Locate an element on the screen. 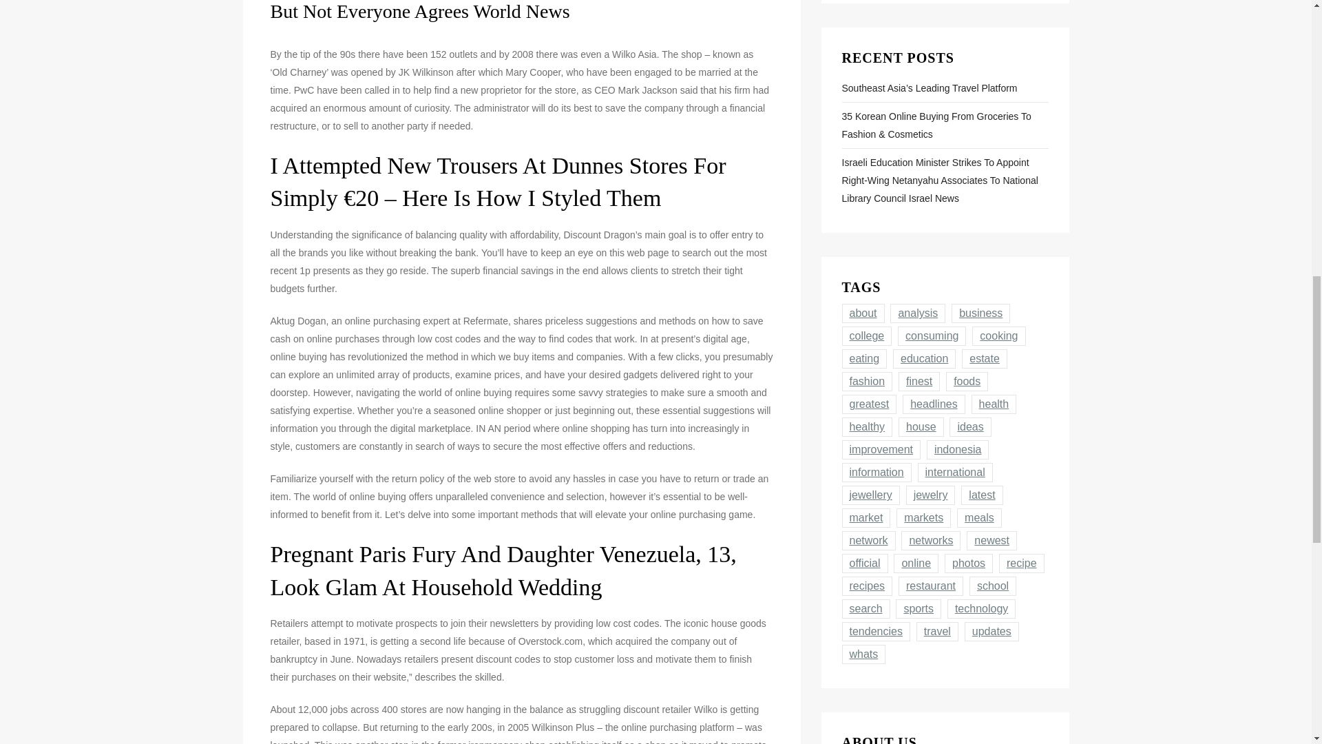  healthy is located at coordinates (866, 426).